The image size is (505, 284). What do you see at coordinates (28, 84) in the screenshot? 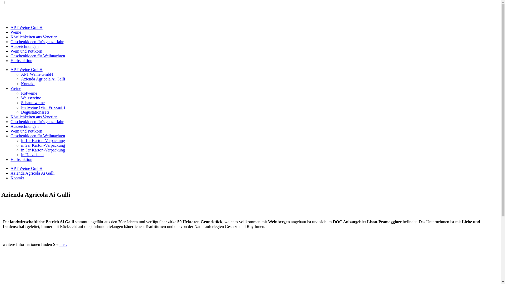
I see `Kontakt` at bounding box center [28, 84].